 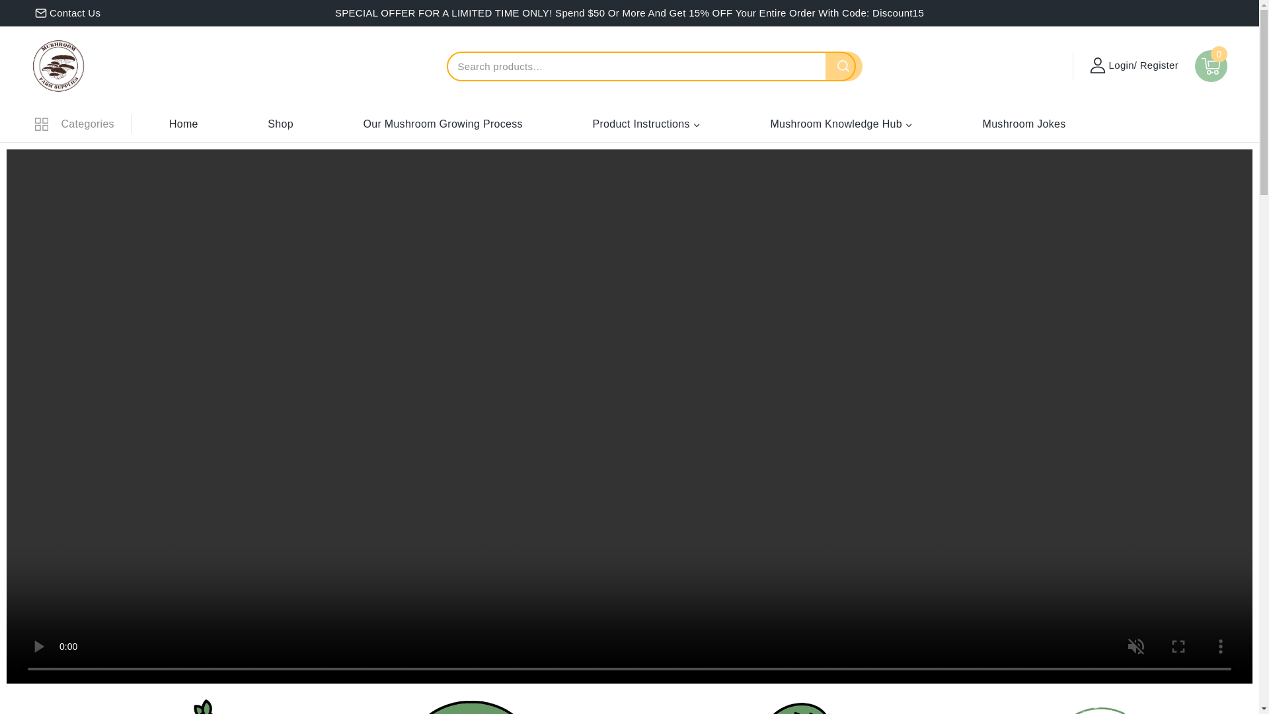 What do you see at coordinates (1211, 66) in the screenshot?
I see `0` at bounding box center [1211, 66].